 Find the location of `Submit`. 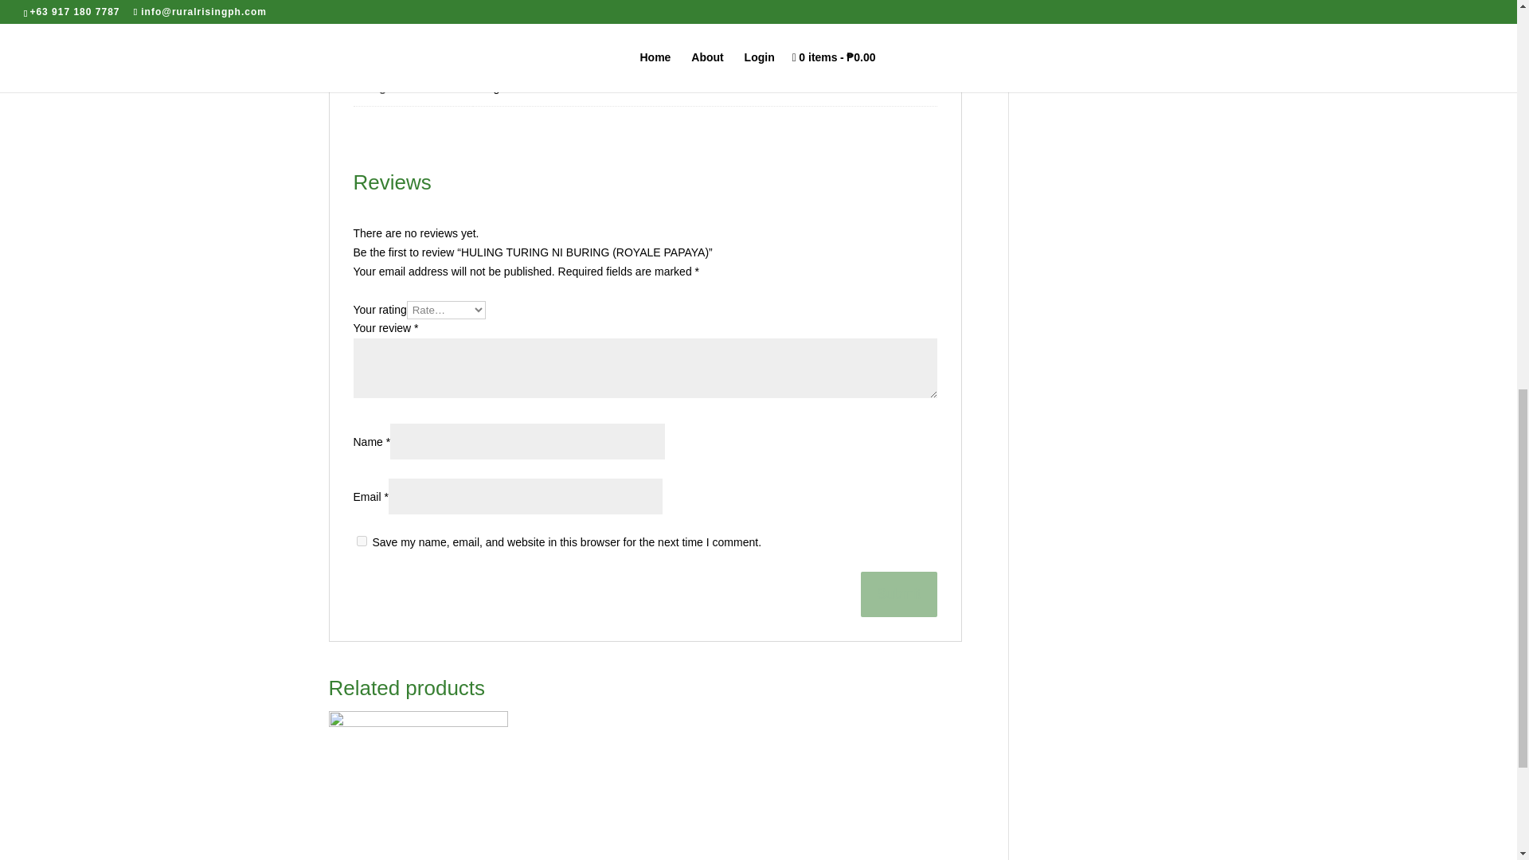

Submit is located at coordinates (898, 594).